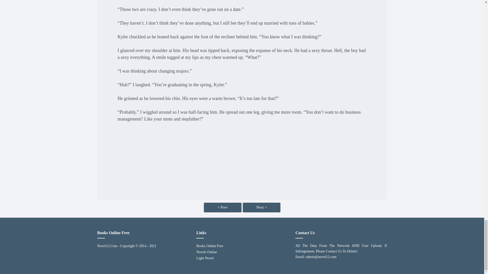 Image resolution: width=488 pixels, height=274 pixels. What do you see at coordinates (107, 246) in the screenshot?
I see `Novel12.Com` at bounding box center [107, 246].